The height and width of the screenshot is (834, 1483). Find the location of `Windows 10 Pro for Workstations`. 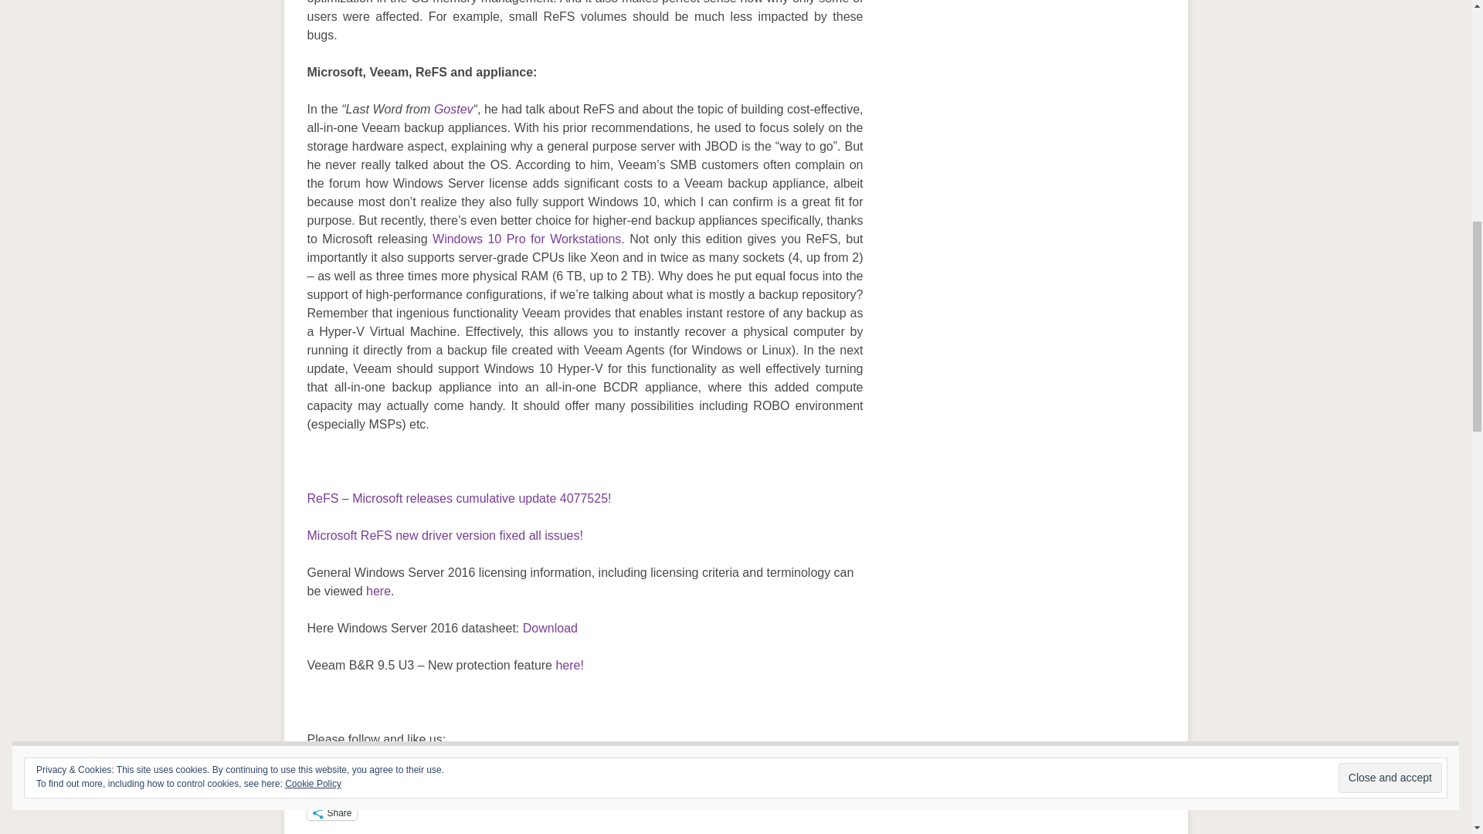

Windows 10 Pro for Workstations is located at coordinates (527, 239).